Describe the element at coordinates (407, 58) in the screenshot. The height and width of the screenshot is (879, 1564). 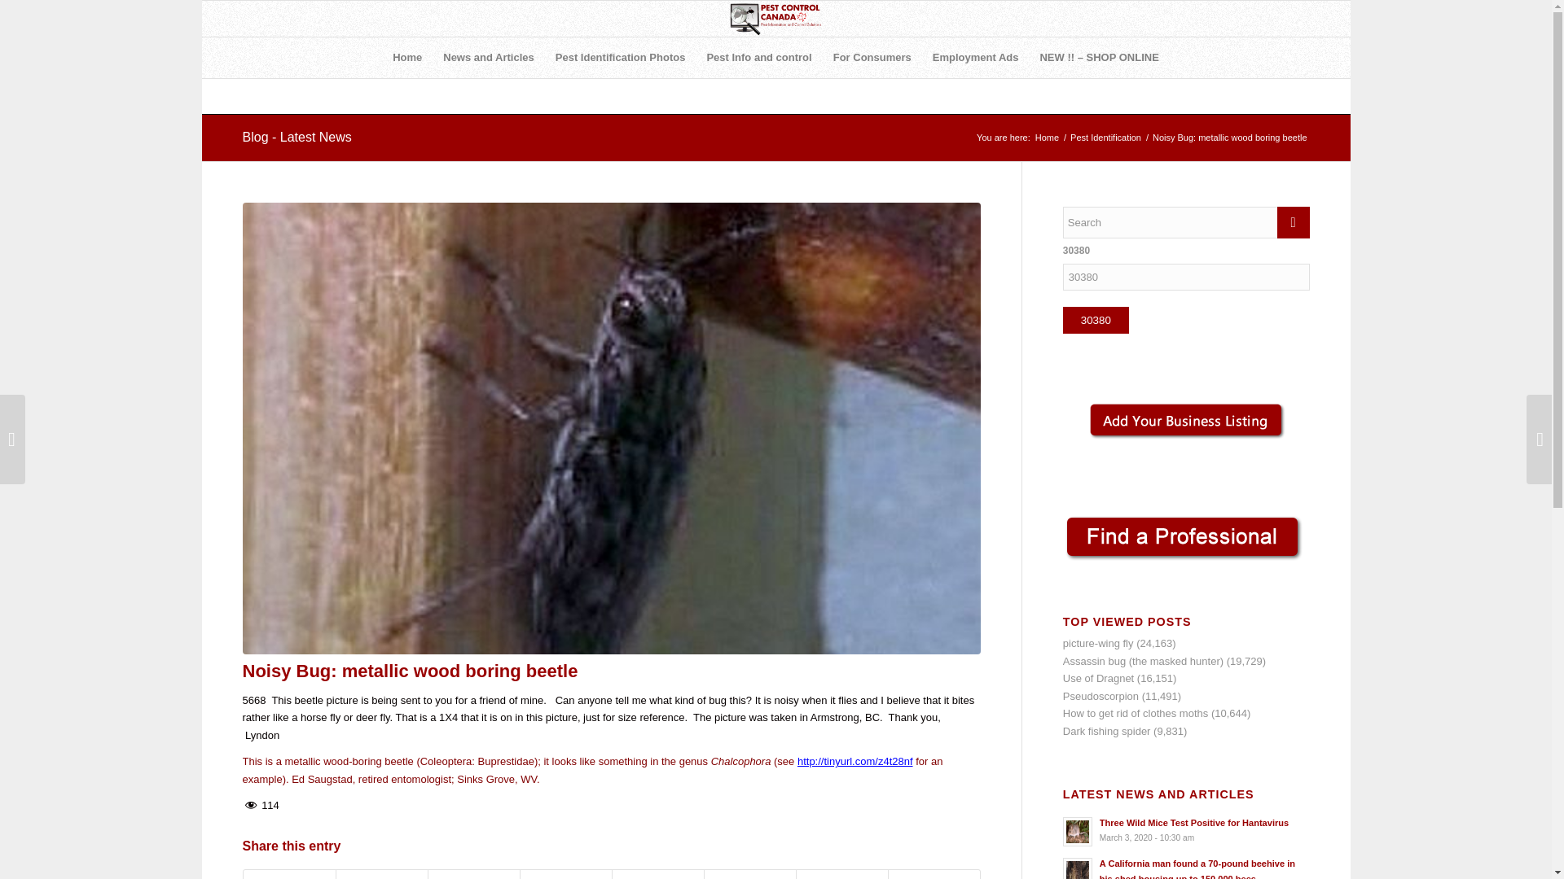
I see `Home` at that location.